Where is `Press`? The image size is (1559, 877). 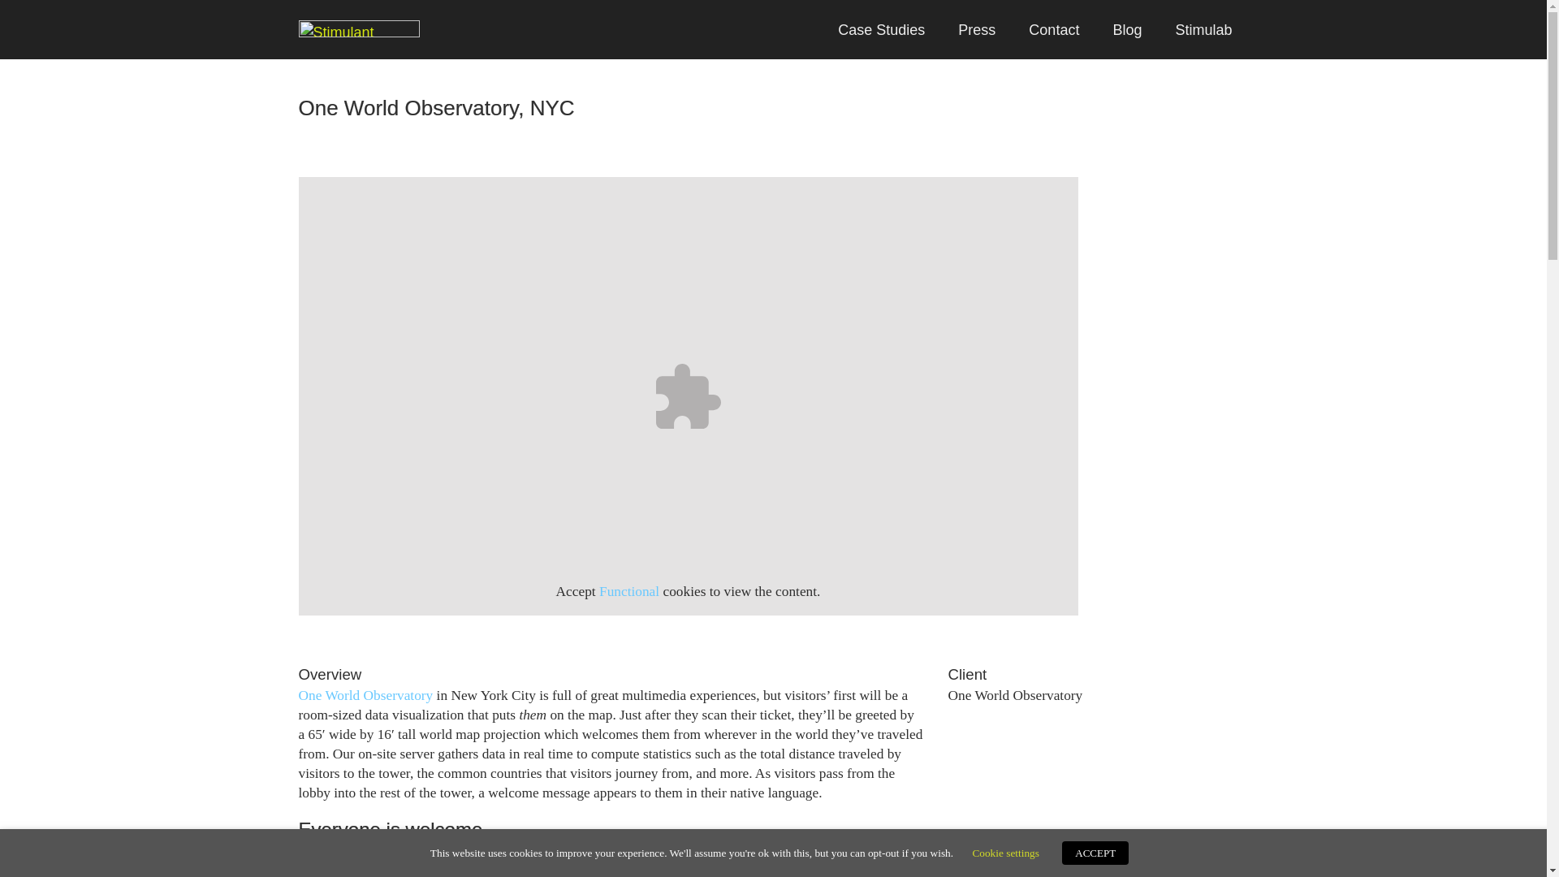
Press is located at coordinates (976, 29).